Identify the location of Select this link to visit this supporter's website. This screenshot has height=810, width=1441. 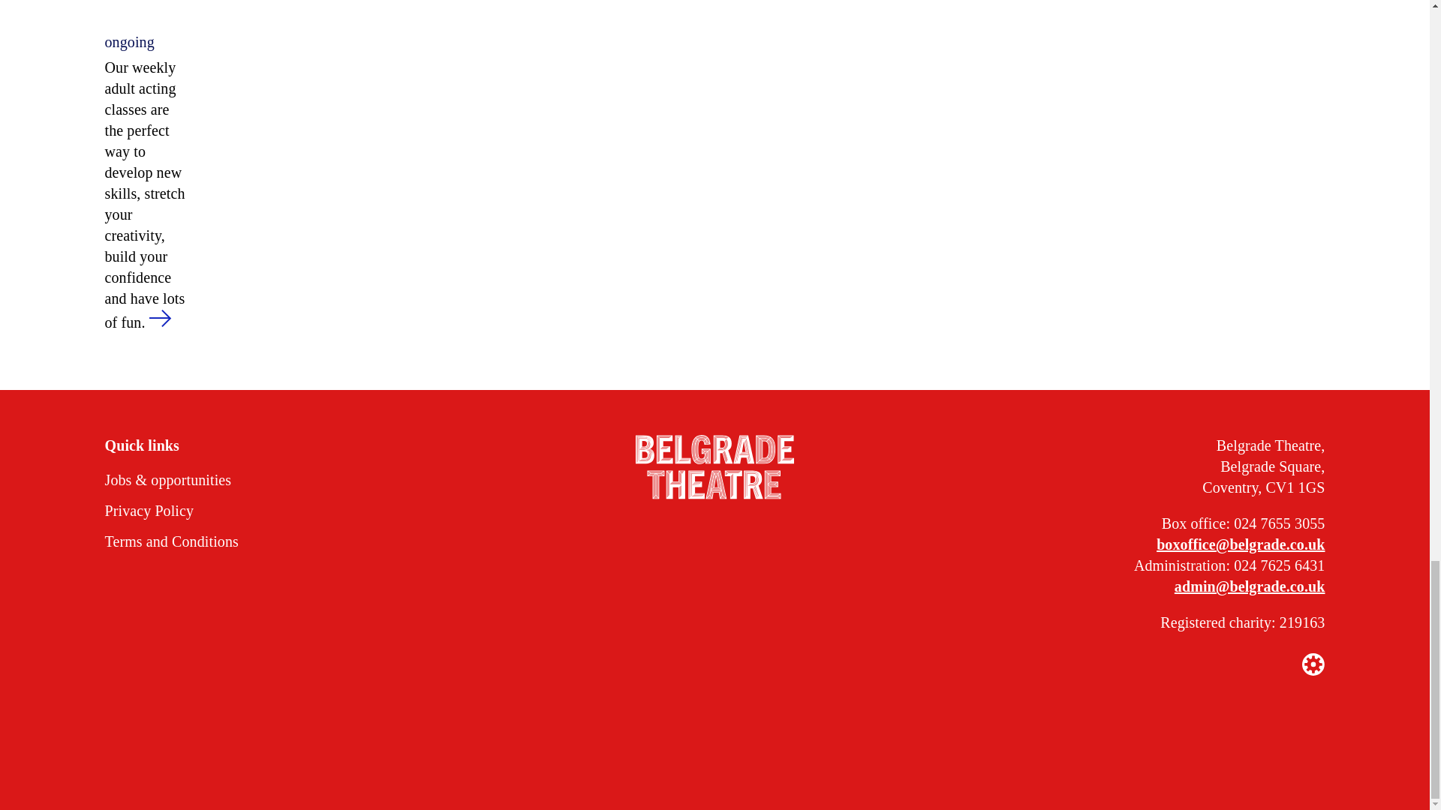
(781, 754).